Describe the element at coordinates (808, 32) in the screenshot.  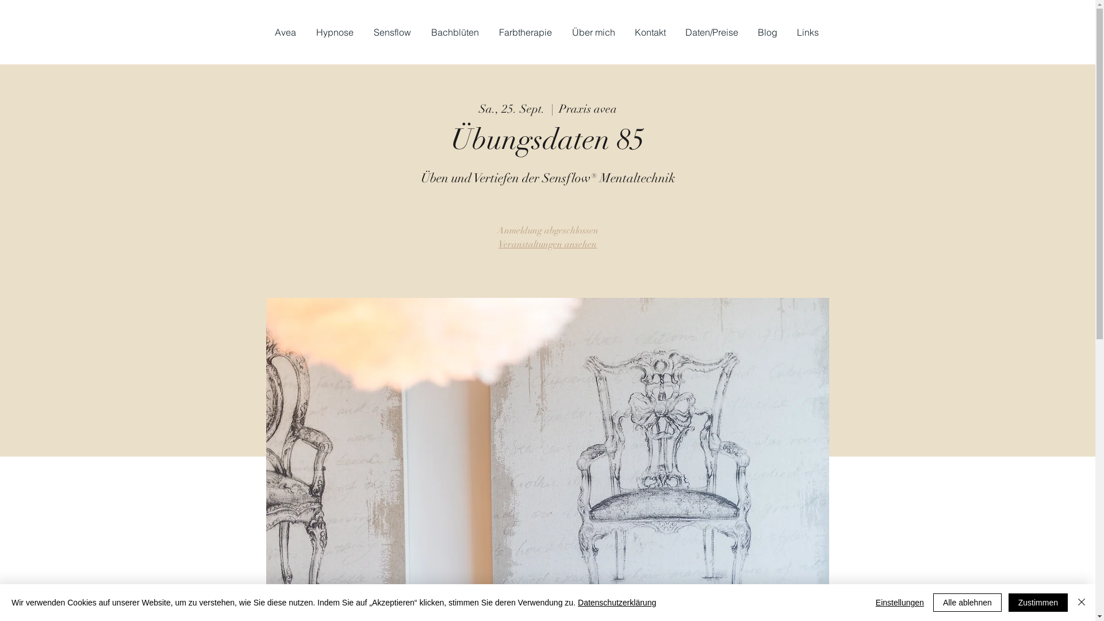
I see `Links` at that location.